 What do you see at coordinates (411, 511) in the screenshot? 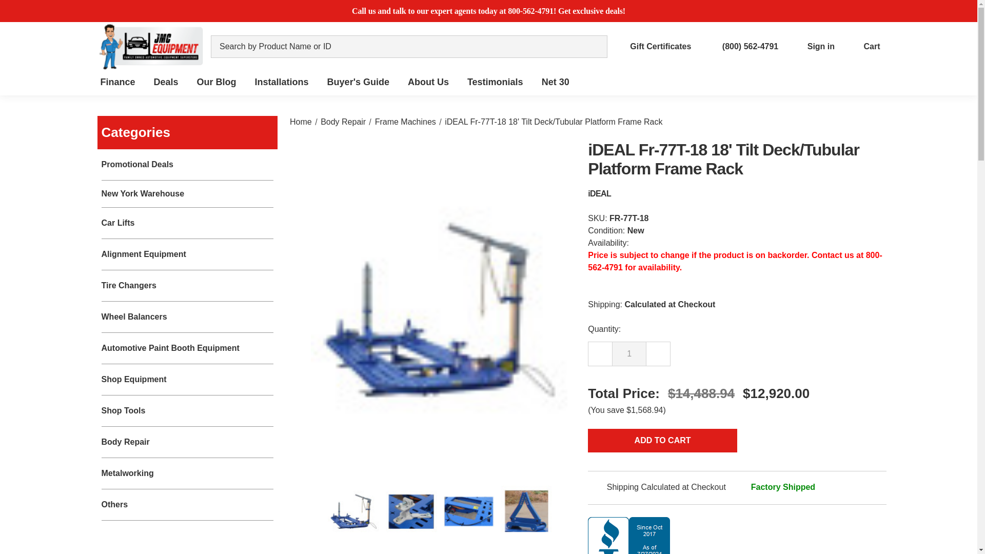
I see `iDEAL Fr-77T-18 18' Tilt DeckTubular Platform Frame Rack` at bounding box center [411, 511].